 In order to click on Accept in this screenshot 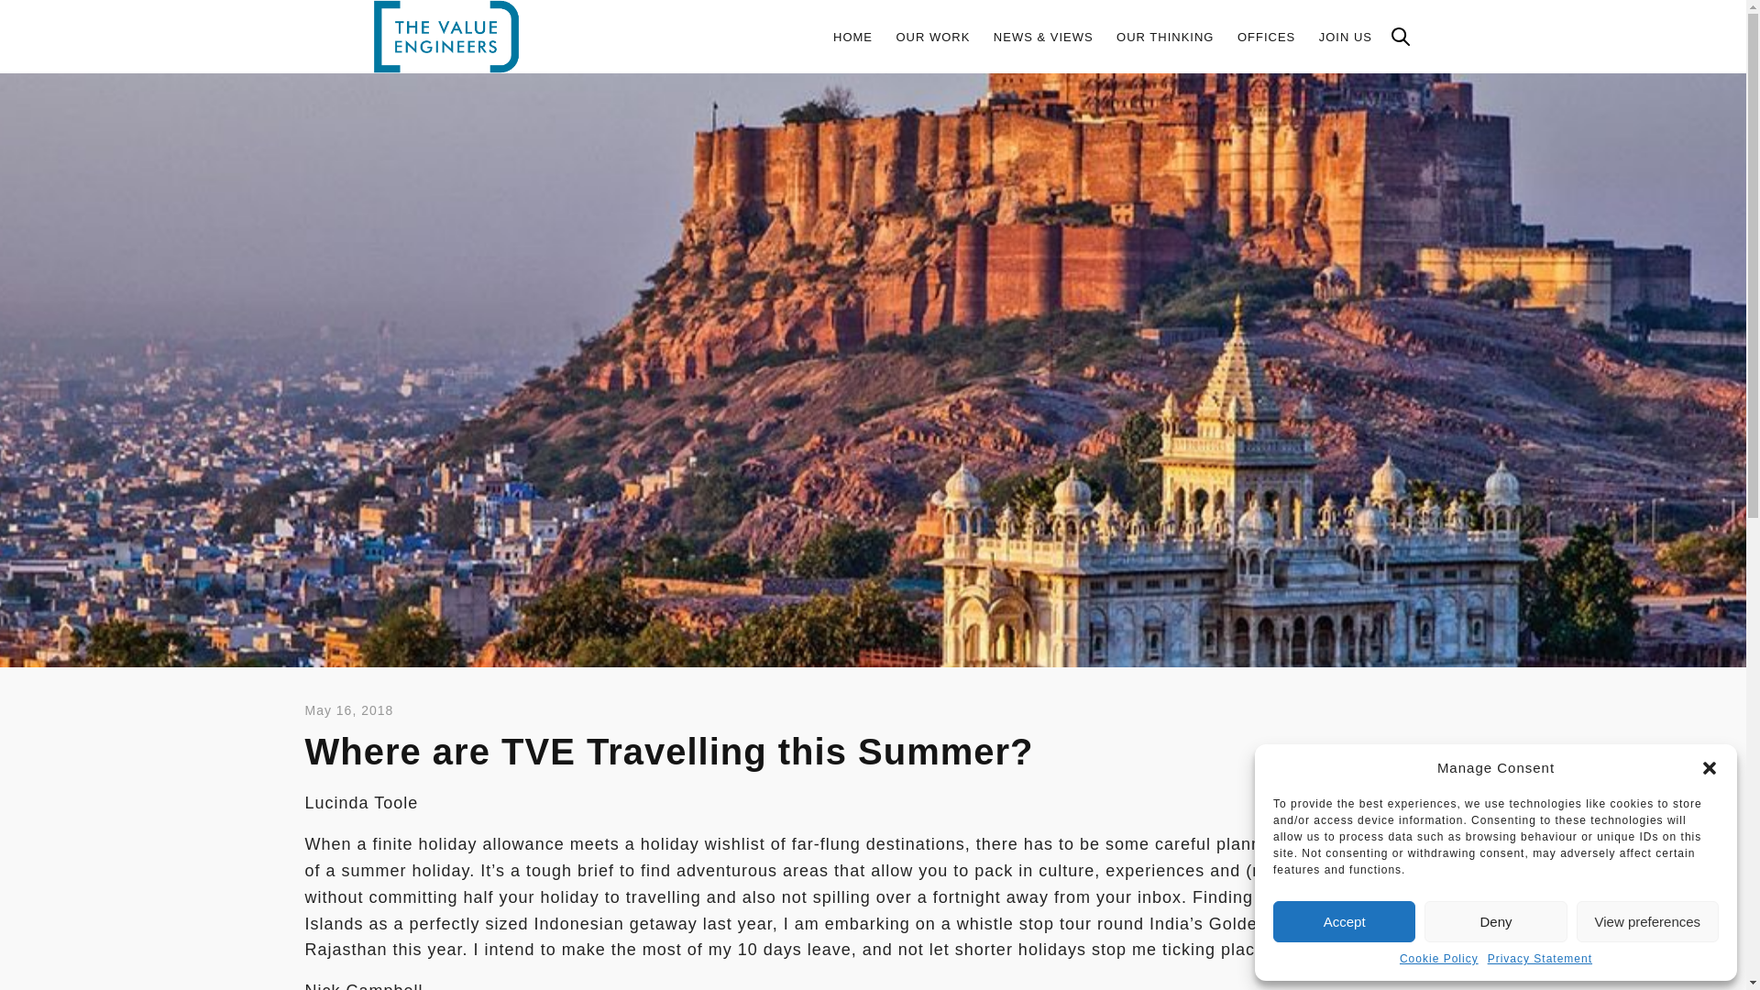, I will do `click(1344, 921)`.